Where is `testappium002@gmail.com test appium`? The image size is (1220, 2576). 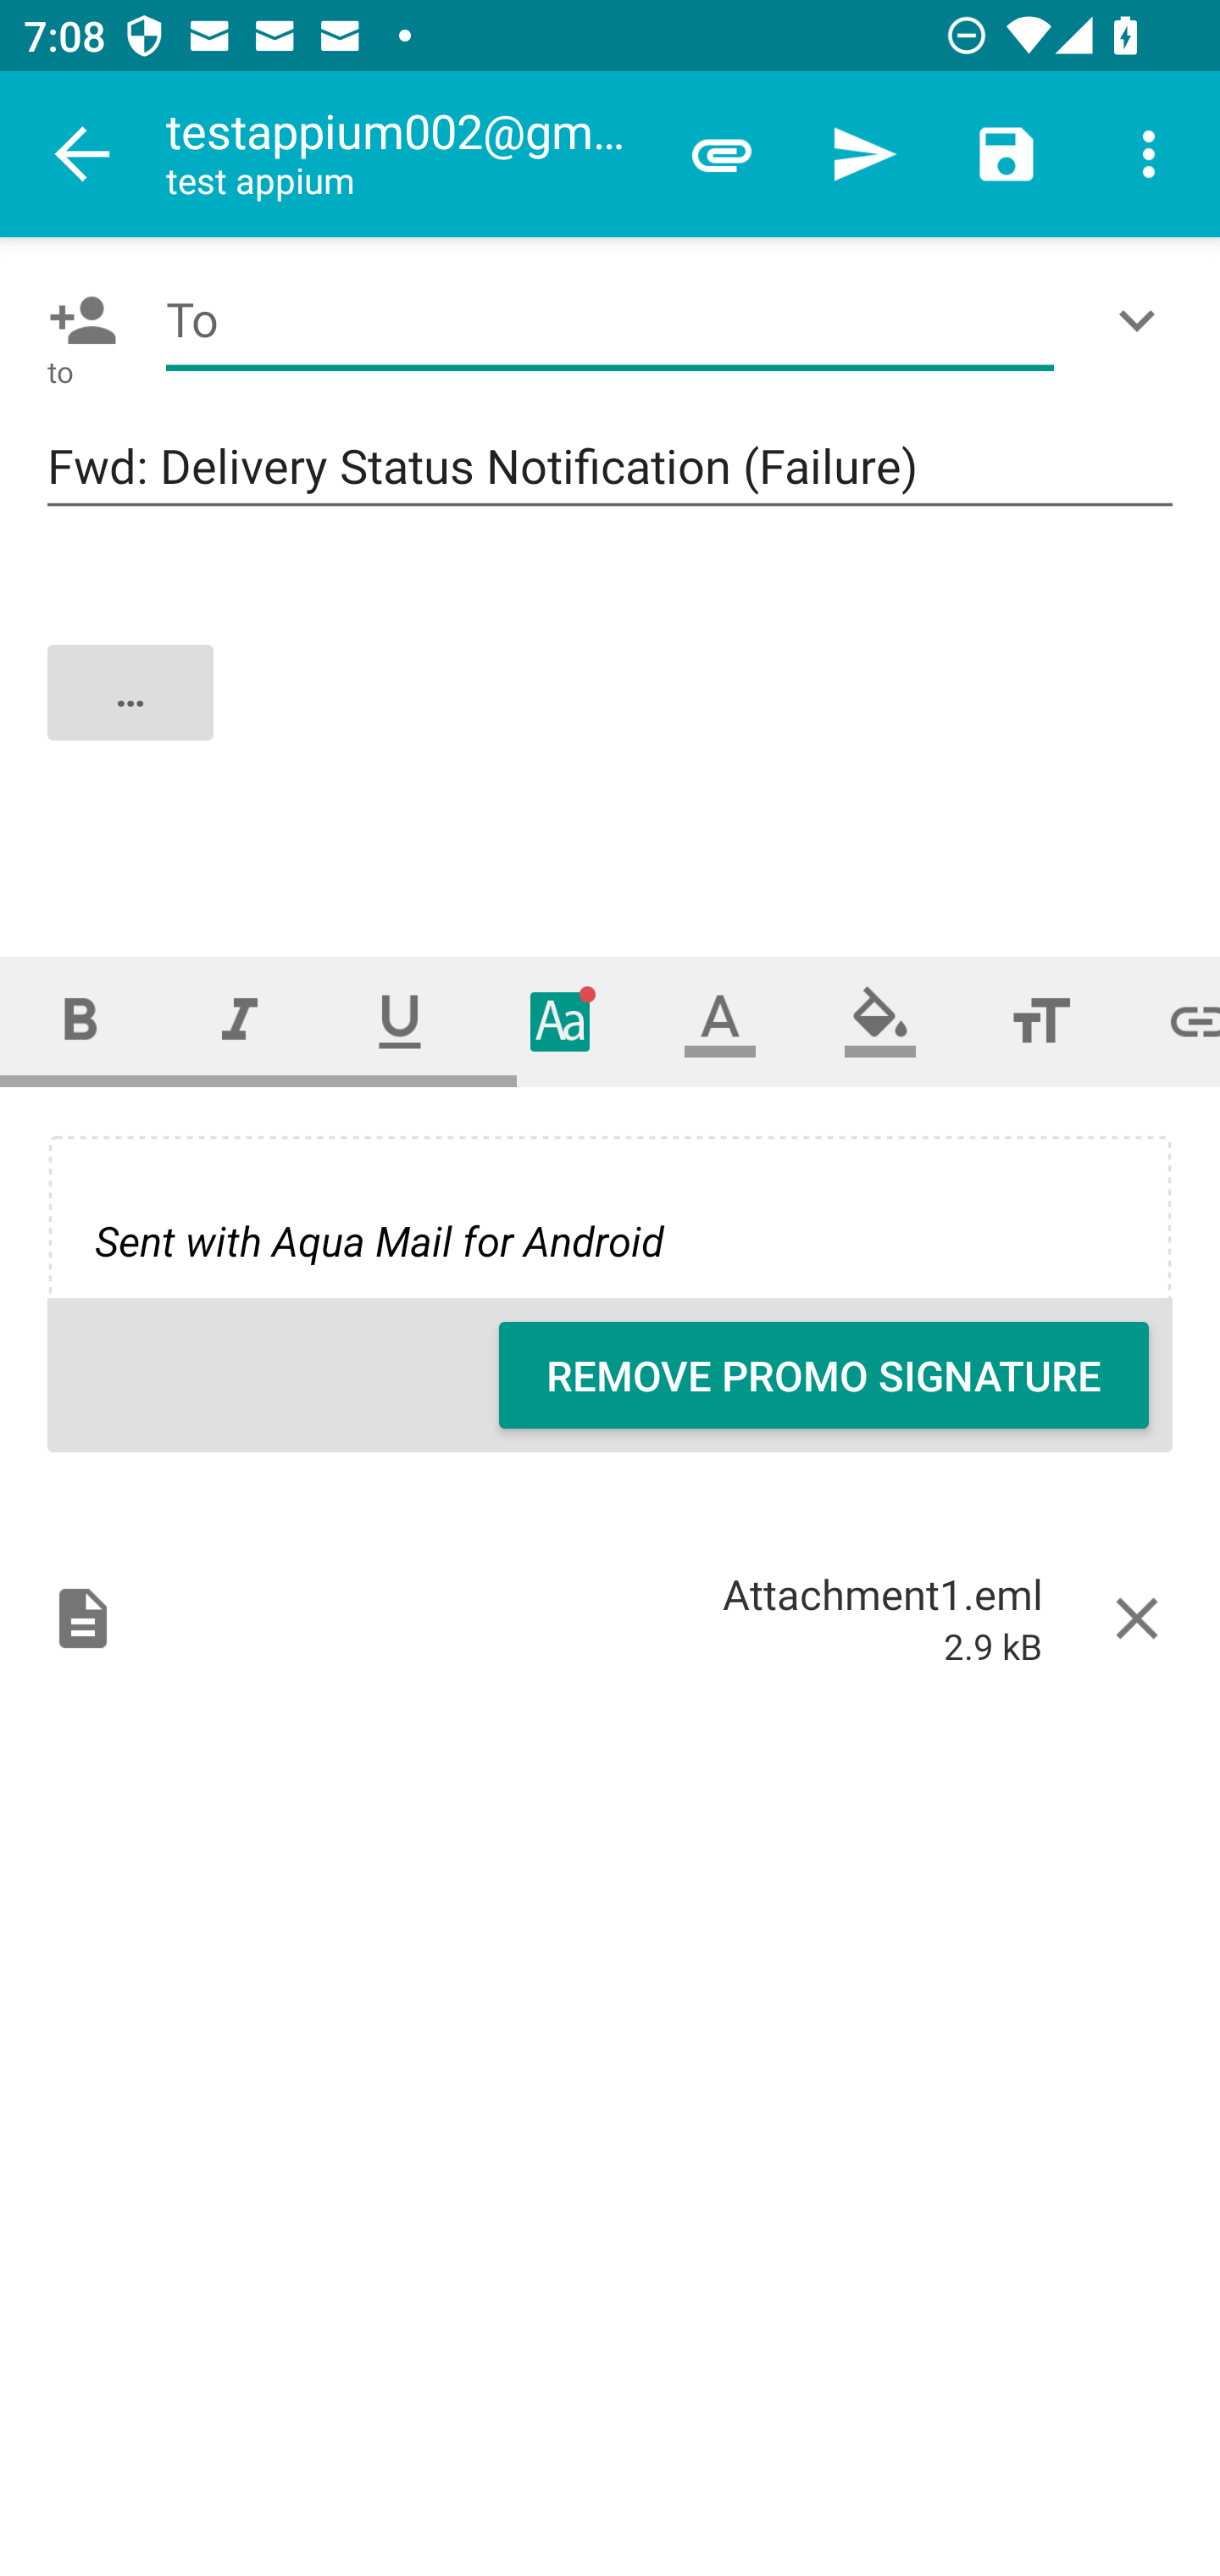
testappium002@gmail.com test appium is located at coordinates (408, 154).